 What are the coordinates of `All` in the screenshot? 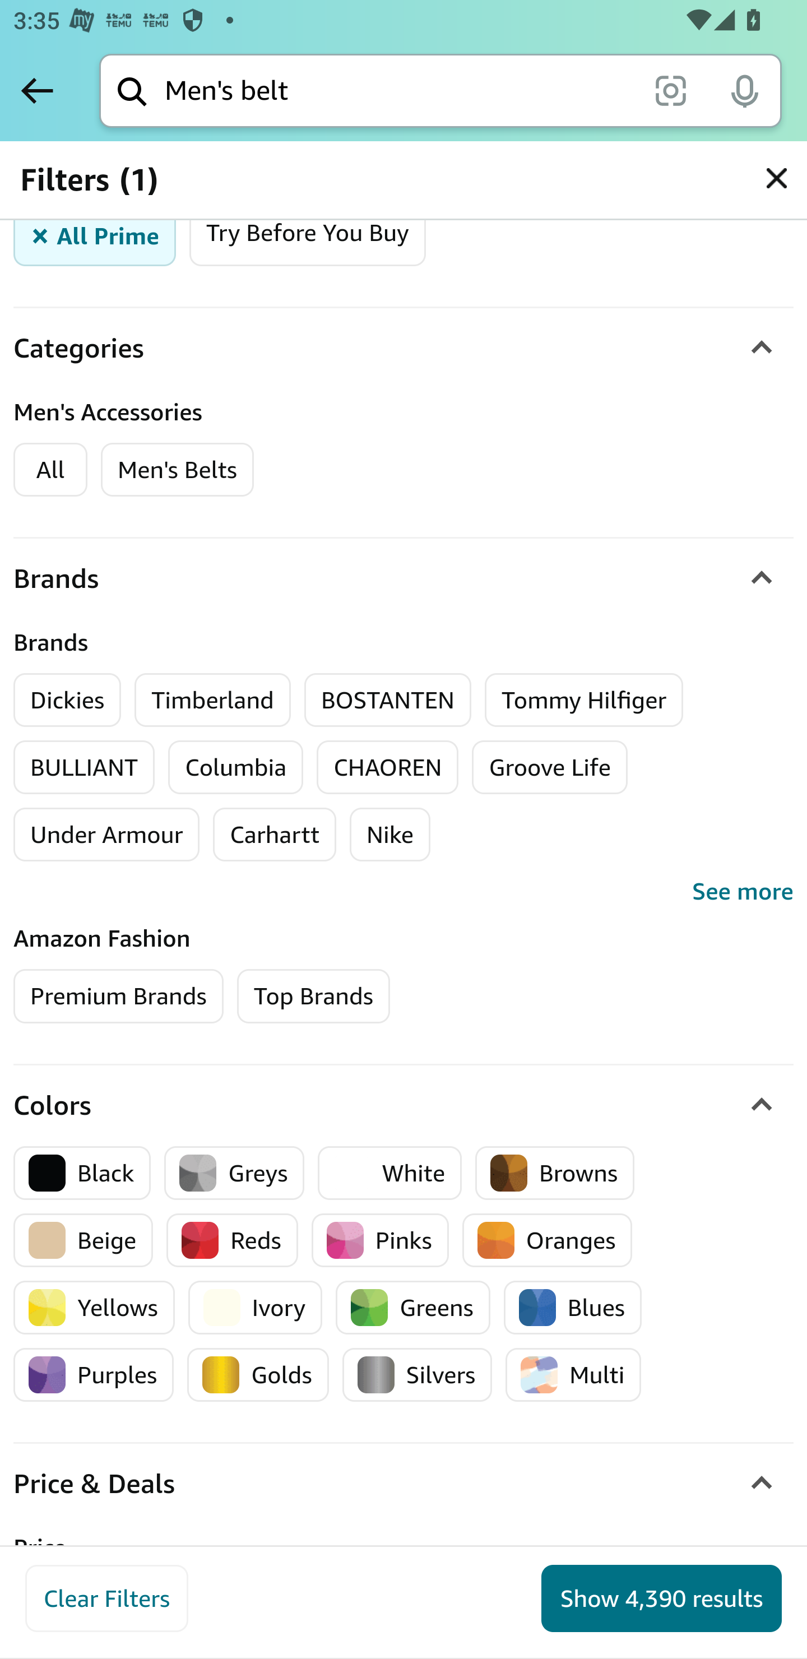 It's located at (50, 470).